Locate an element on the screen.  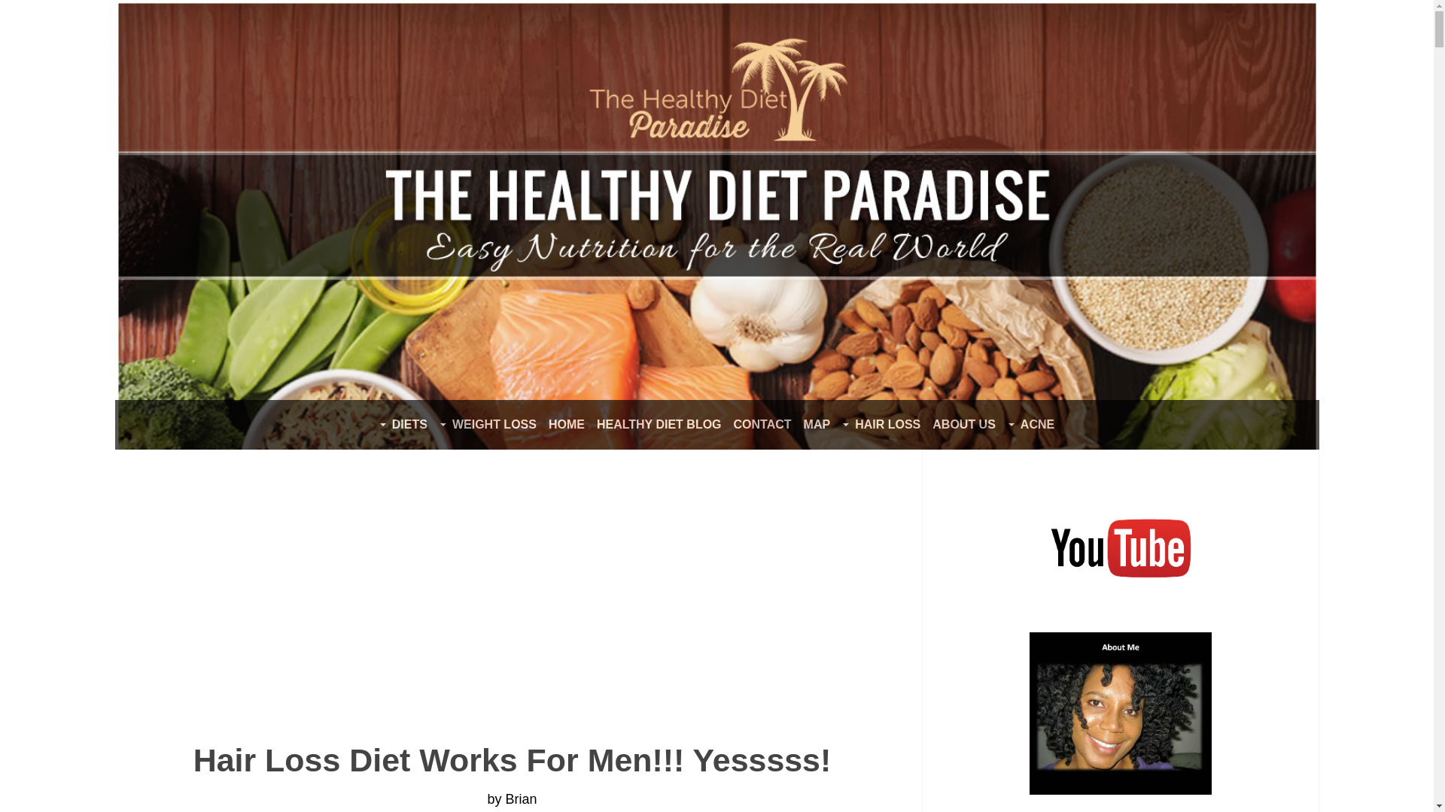
CONTACT is located at coordinates (762, 425).